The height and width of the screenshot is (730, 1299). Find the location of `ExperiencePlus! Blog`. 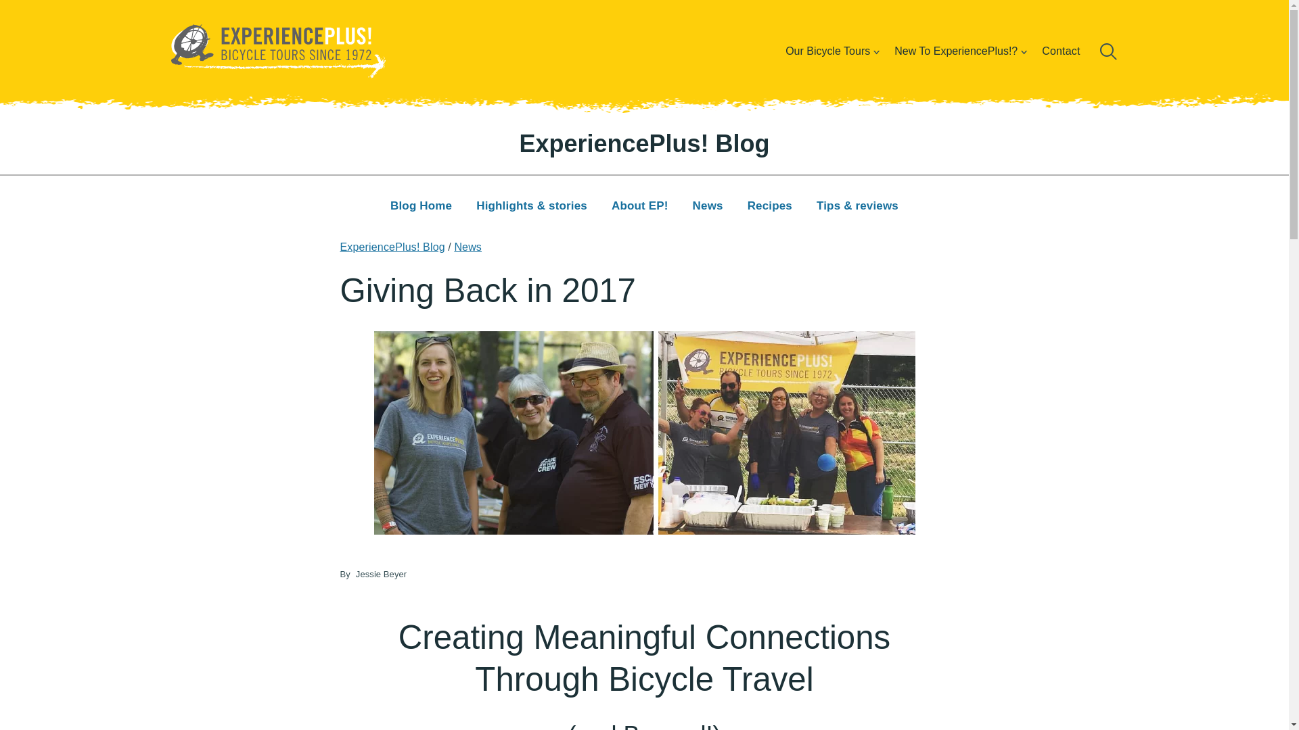

ExperiencePlus! Blog is located at coordinates (391, 247).